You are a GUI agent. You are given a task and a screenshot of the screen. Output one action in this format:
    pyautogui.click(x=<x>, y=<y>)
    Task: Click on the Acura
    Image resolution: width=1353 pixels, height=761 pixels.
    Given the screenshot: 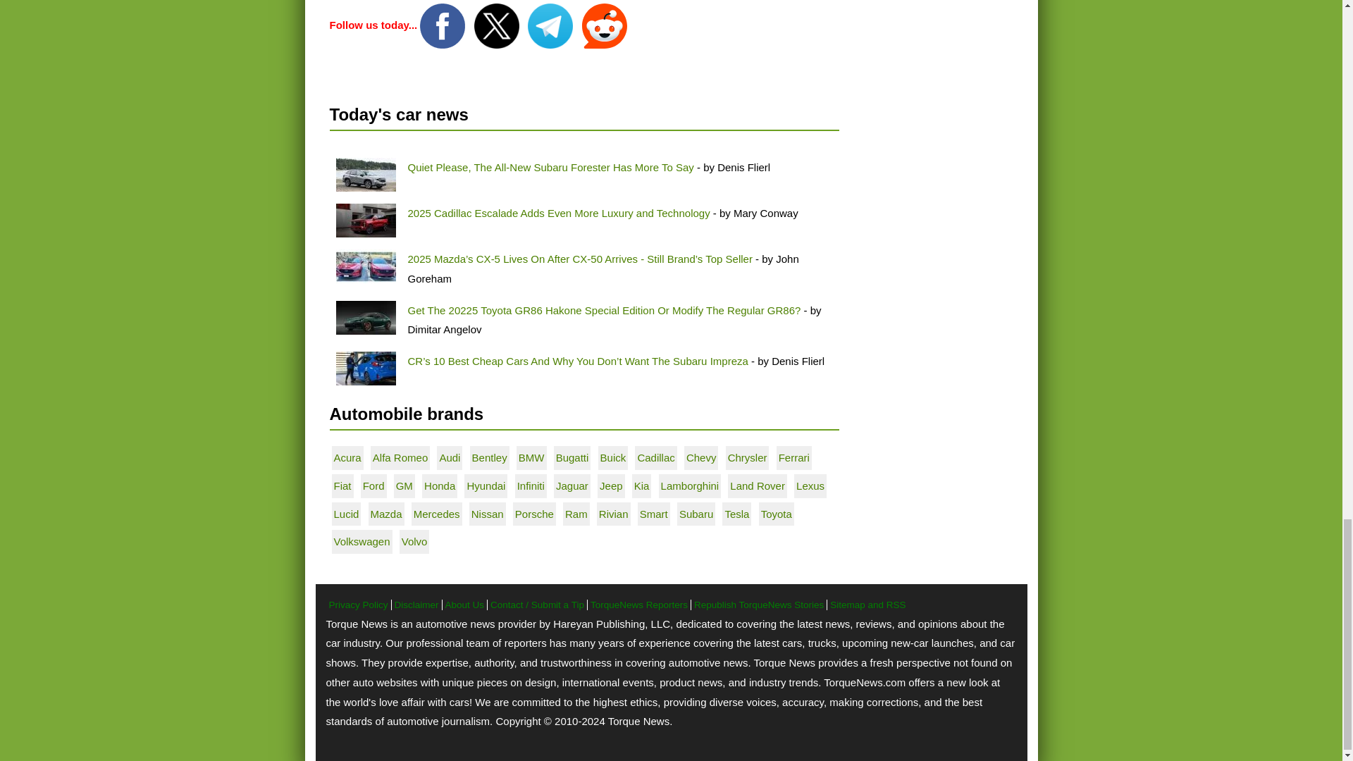 What is the action you would take?
    pyautogui.click(x=347, y=457)
    